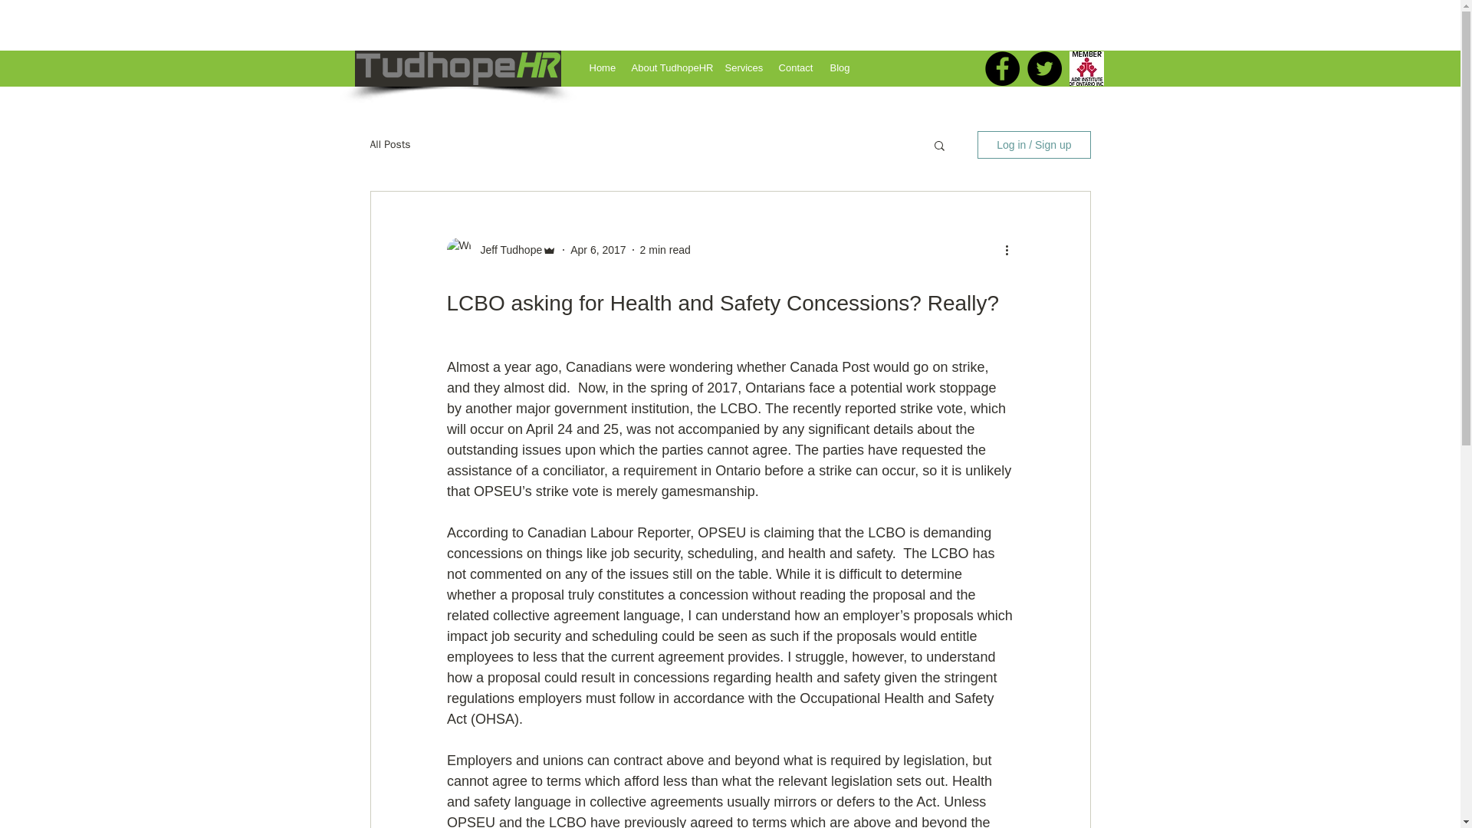 This screenshot has width=1472, height=828. What do you see at coordinates (742, 67) in the screenshot?
I see `Services` at bounding box center [742, 67].